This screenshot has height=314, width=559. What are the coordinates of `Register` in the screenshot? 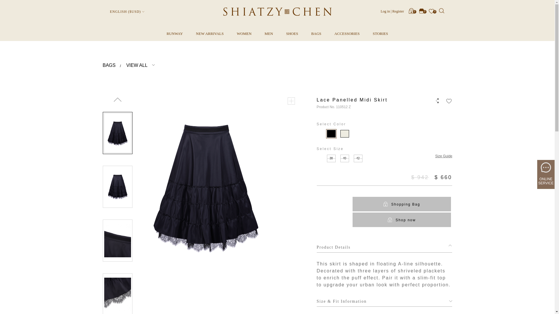 It's located at (398, 11).